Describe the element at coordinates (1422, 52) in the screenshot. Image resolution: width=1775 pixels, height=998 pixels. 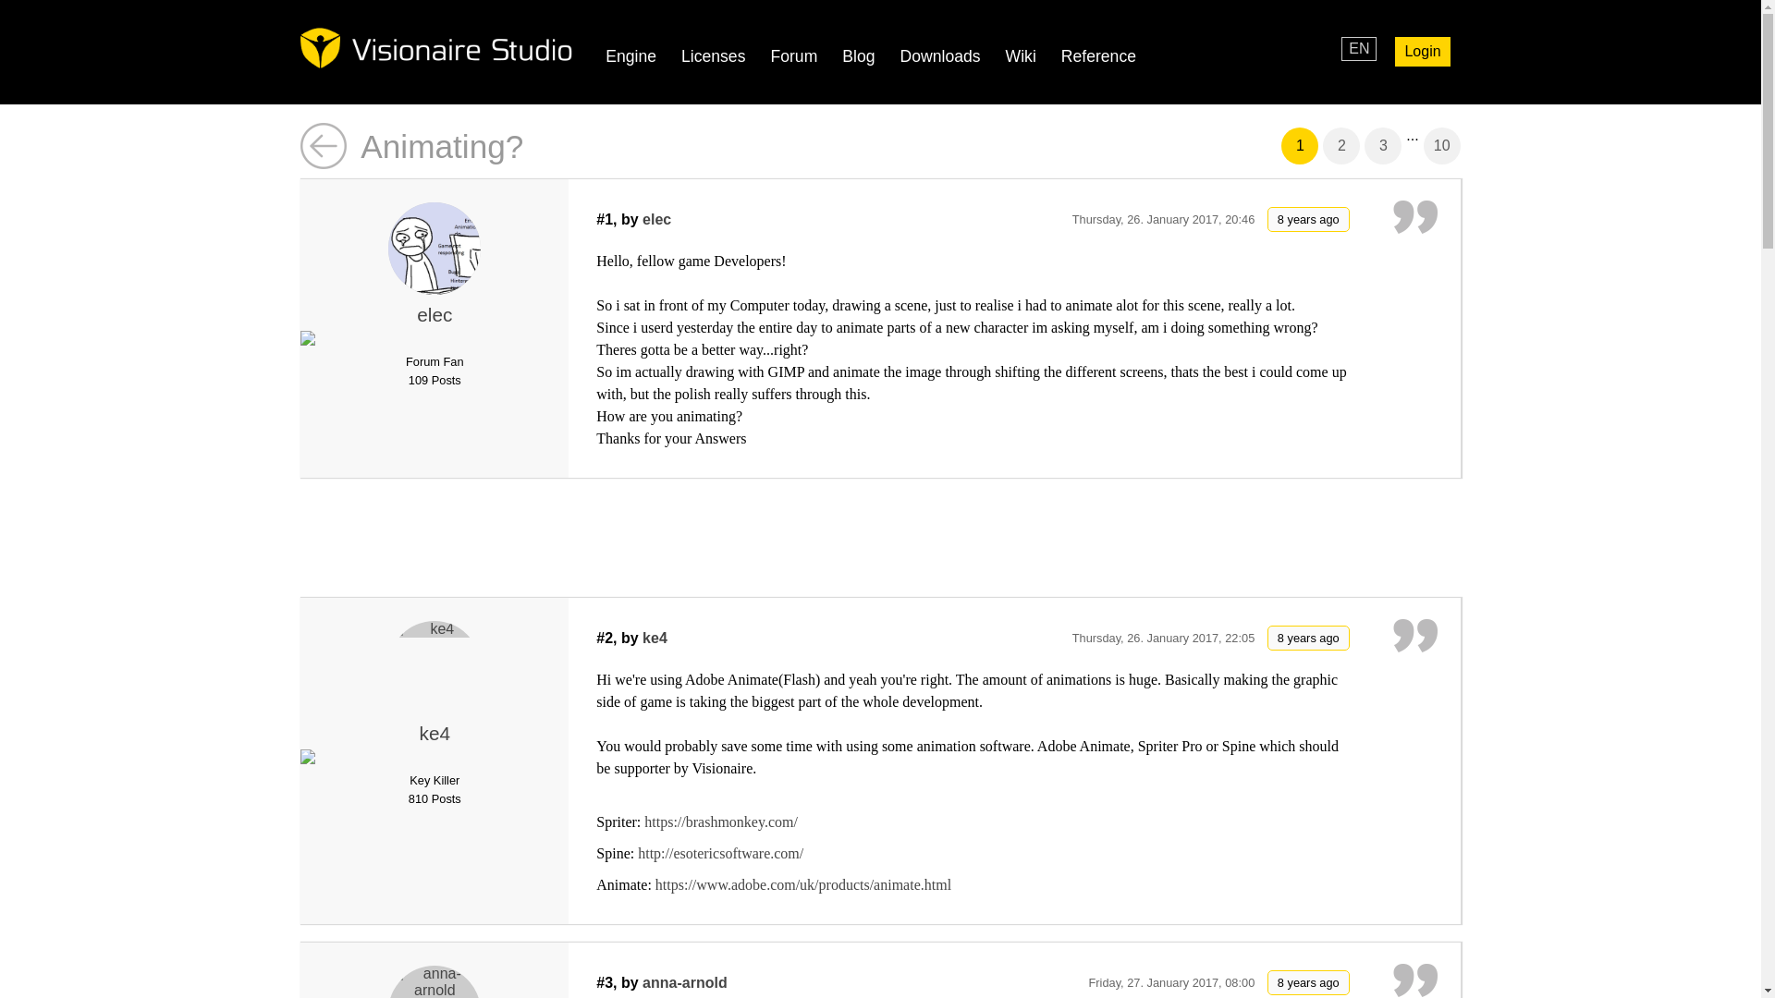
I see `Login` at that location.